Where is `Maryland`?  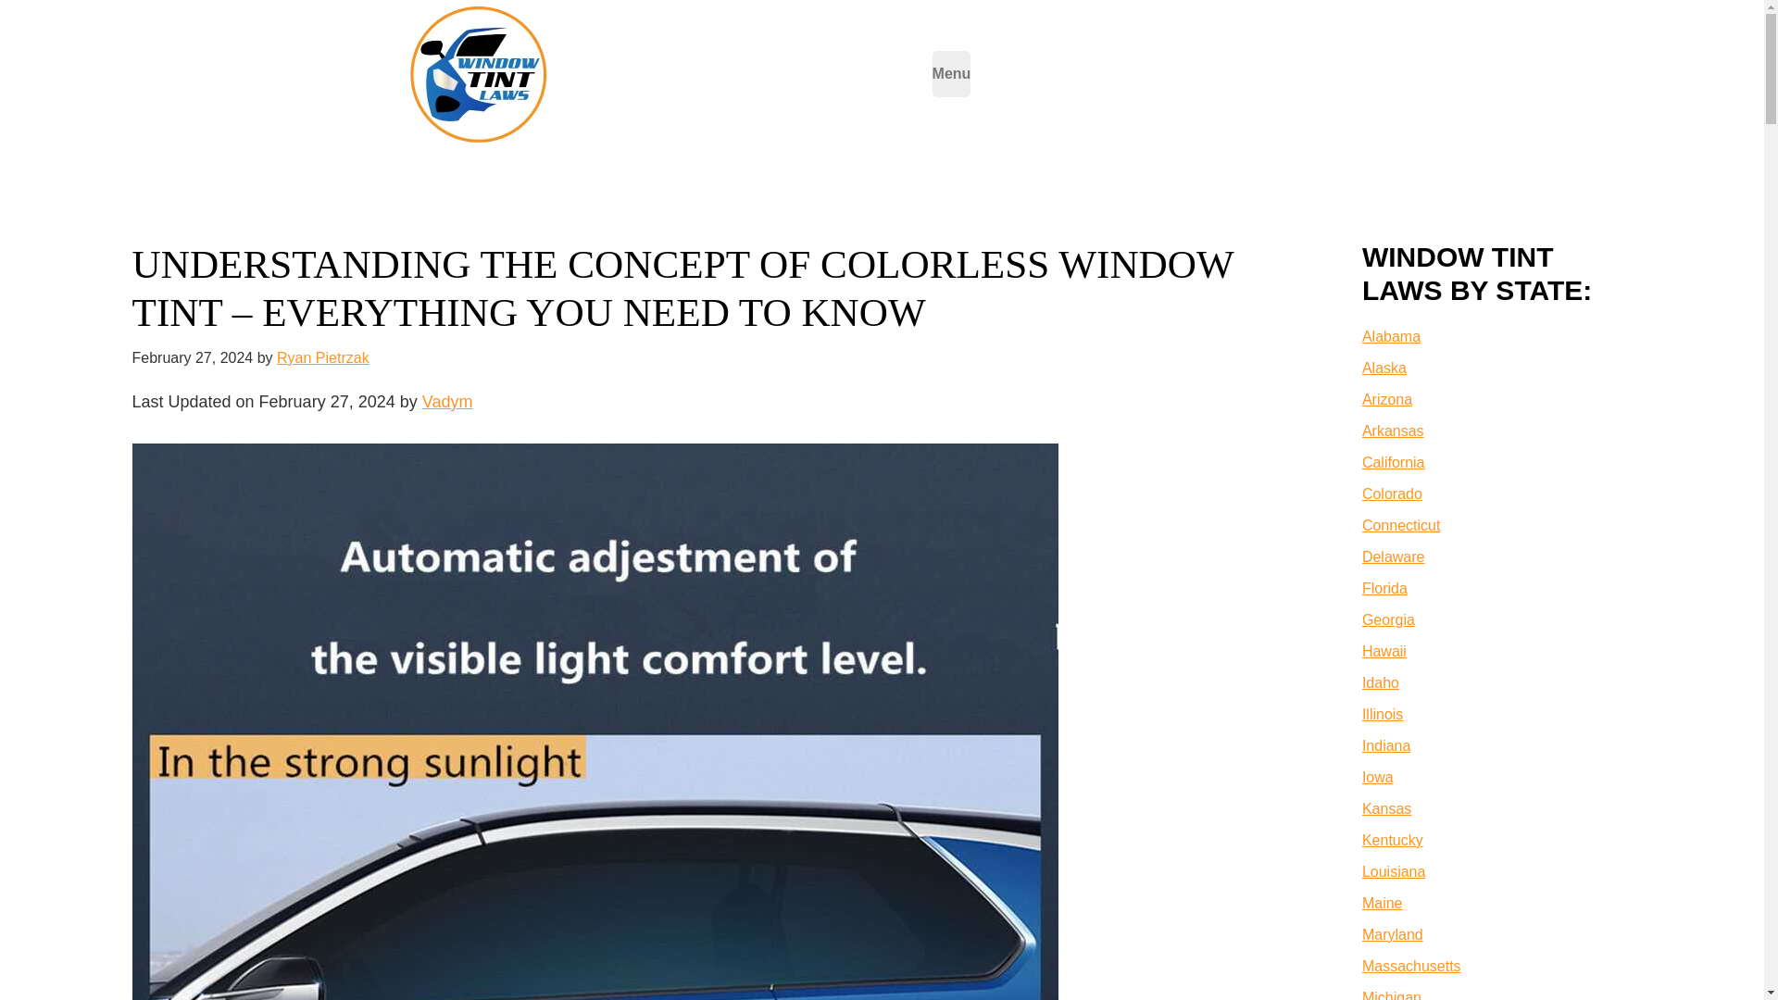
Maryland is located at coordinates (1393, 935).